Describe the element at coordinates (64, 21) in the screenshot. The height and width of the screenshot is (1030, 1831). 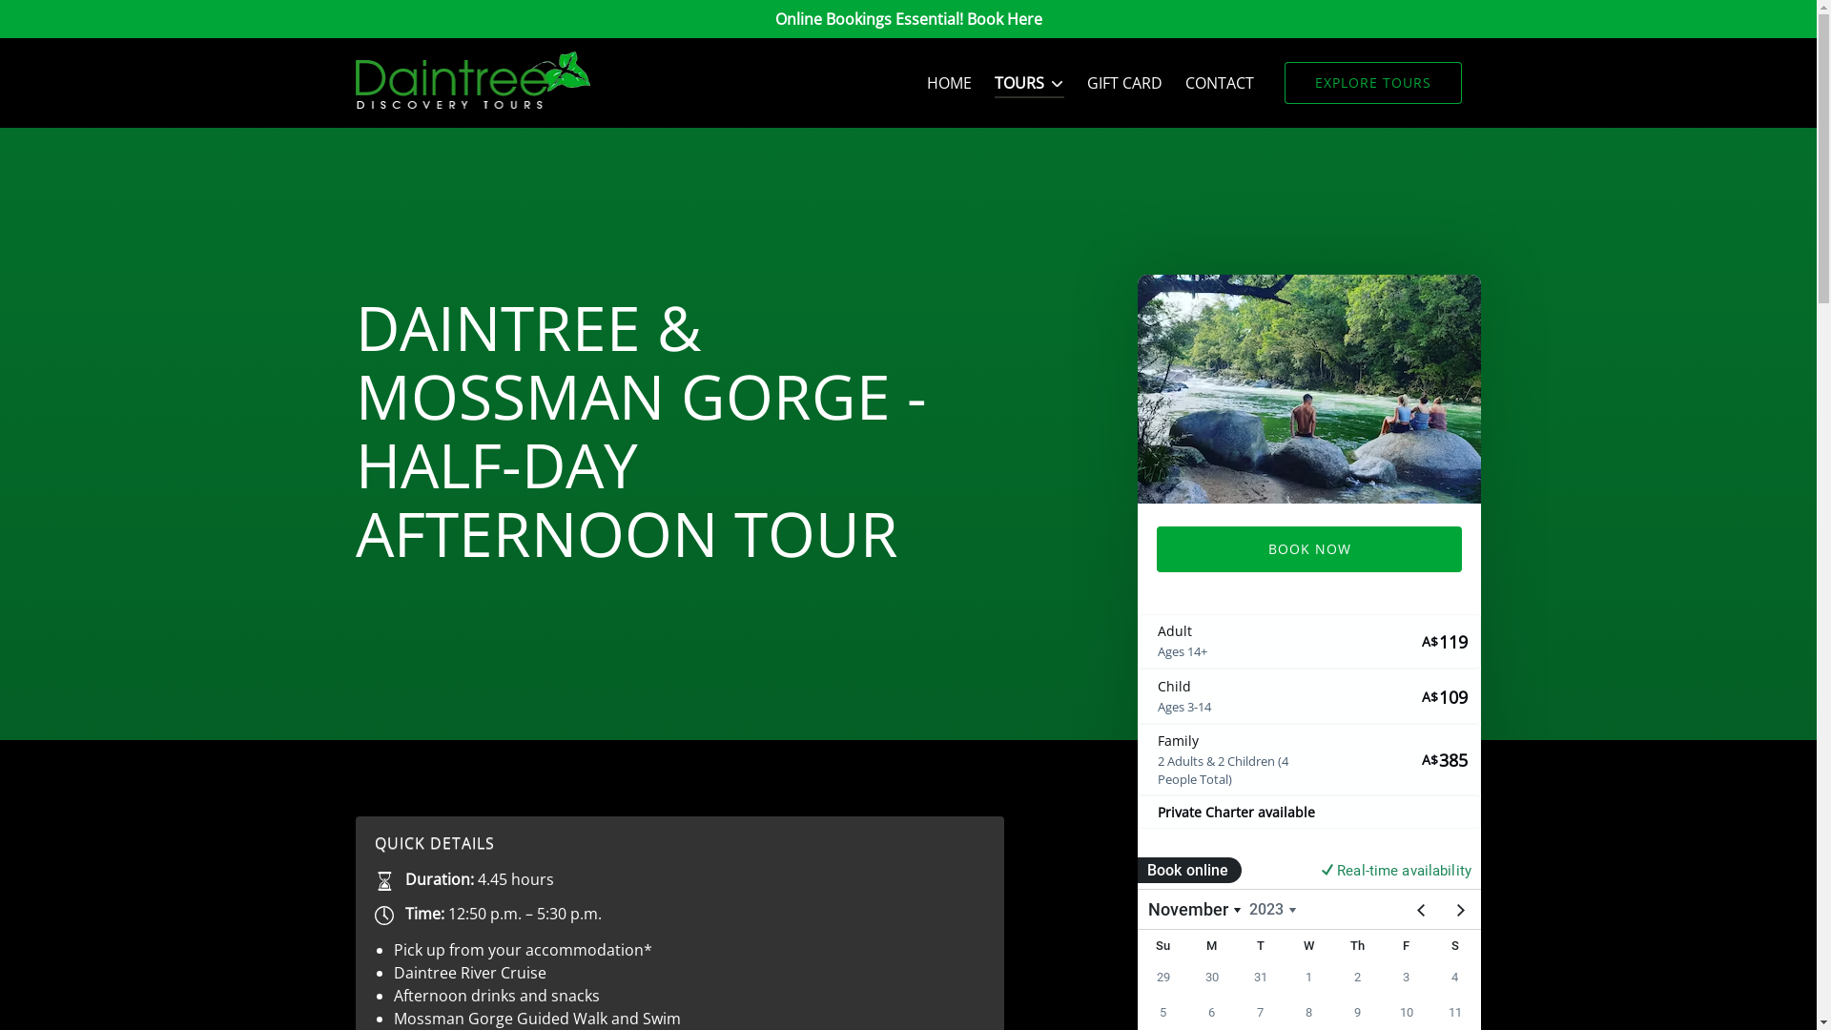
I see `Skip to content` at that location.